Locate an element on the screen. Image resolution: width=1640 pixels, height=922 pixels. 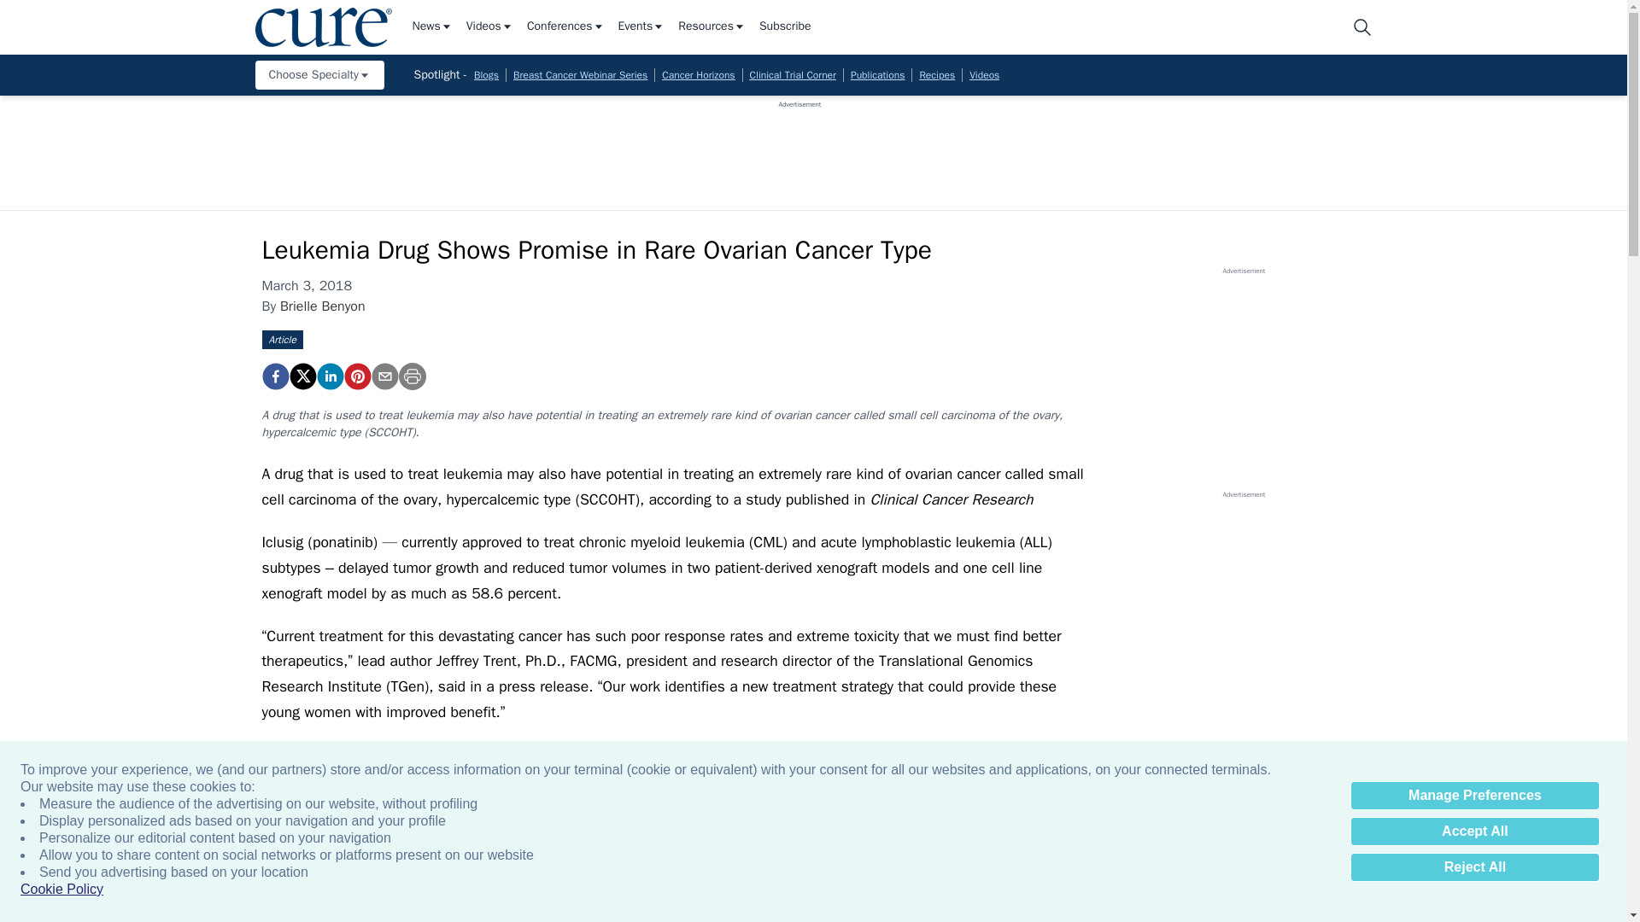
News is located at coordinates (431, 27).